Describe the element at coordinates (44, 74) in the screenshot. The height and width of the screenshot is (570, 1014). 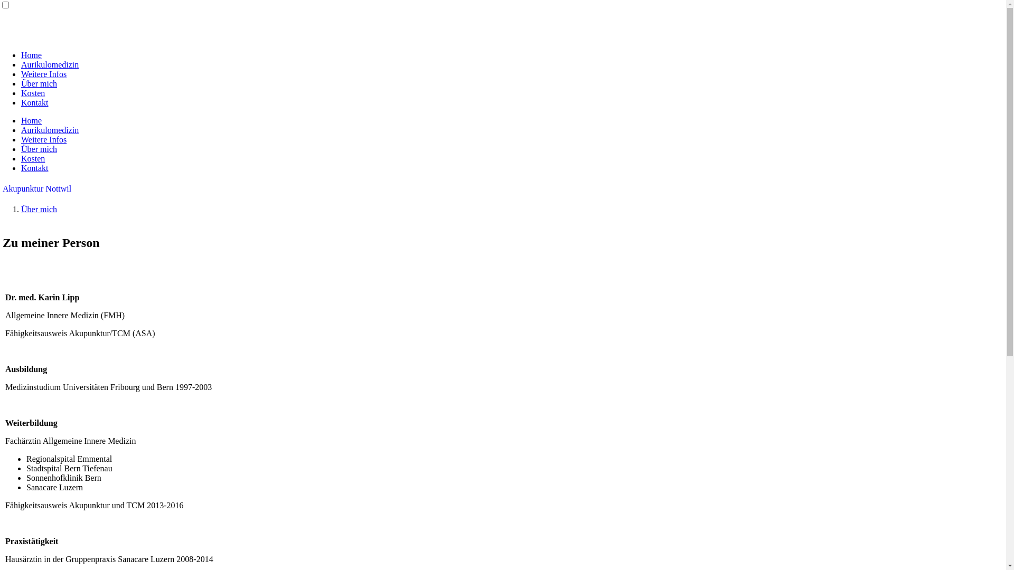
I see `Weitere Infos` at that location.